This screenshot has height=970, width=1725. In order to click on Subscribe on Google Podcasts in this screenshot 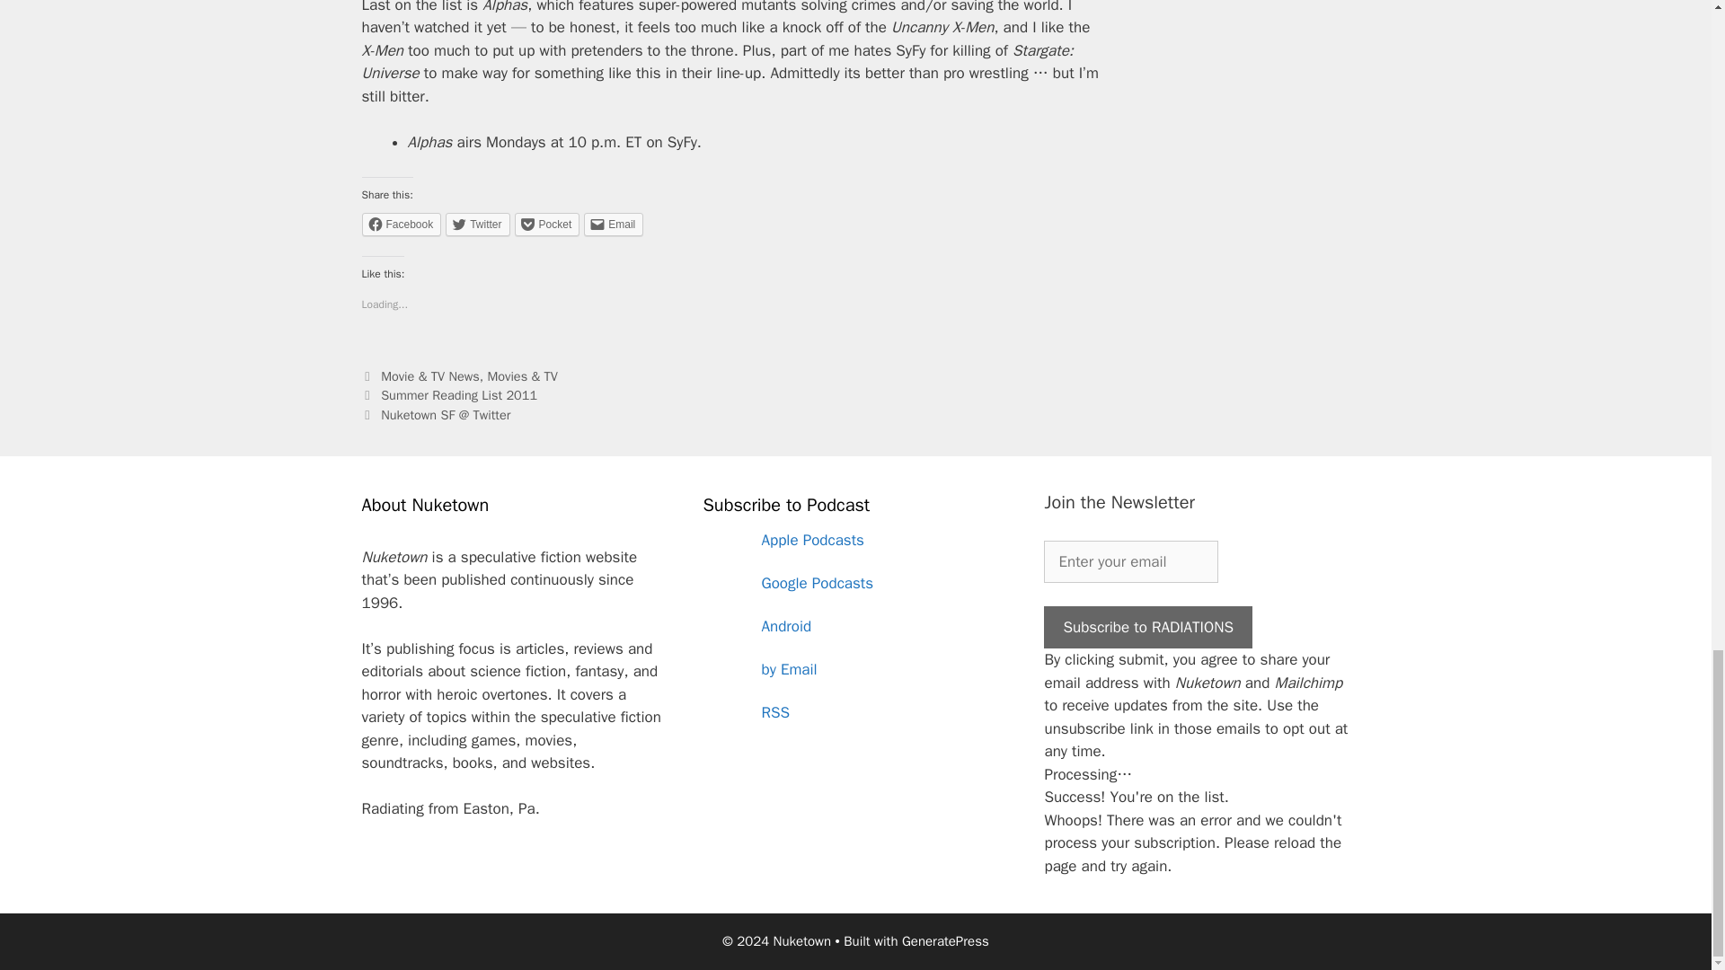, I will do `click(854, 584)`.